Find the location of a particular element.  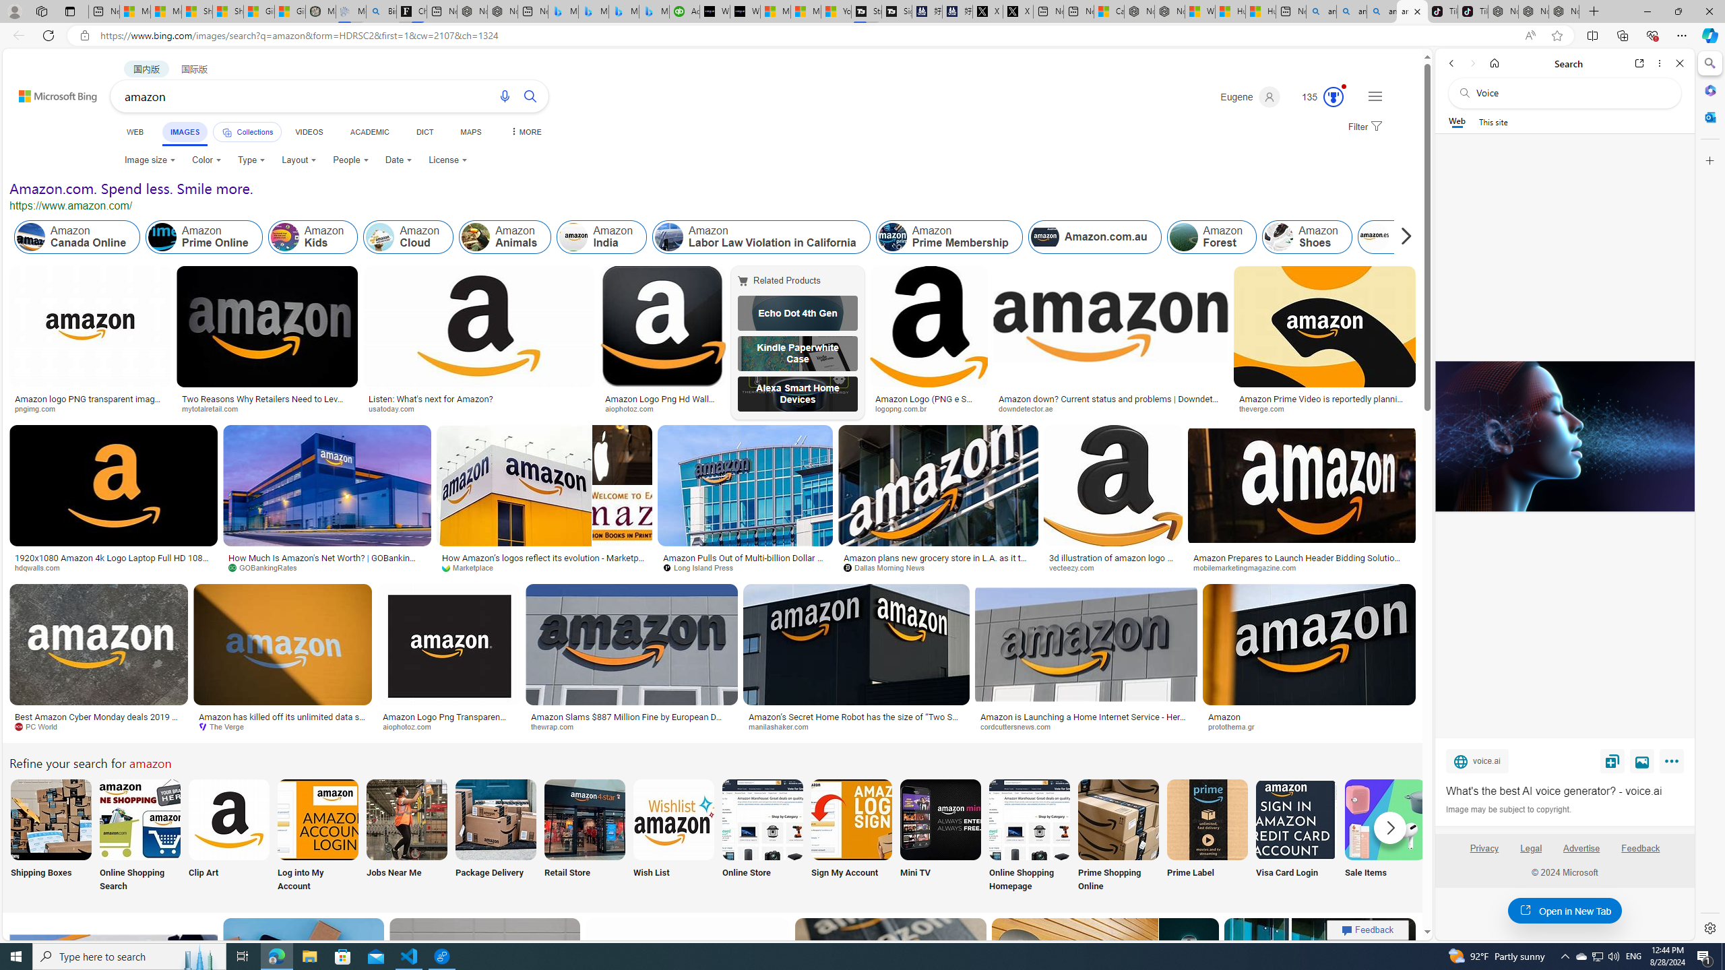

Online Shopping Homepage is located at coordinates (1028, 837).